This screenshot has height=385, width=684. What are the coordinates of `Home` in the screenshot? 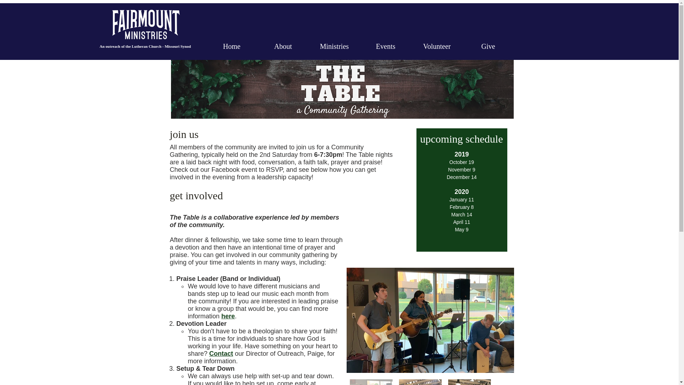 It's located at (231, 45).